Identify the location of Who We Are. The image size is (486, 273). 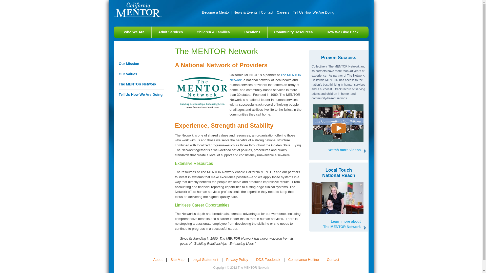
(134, 32).